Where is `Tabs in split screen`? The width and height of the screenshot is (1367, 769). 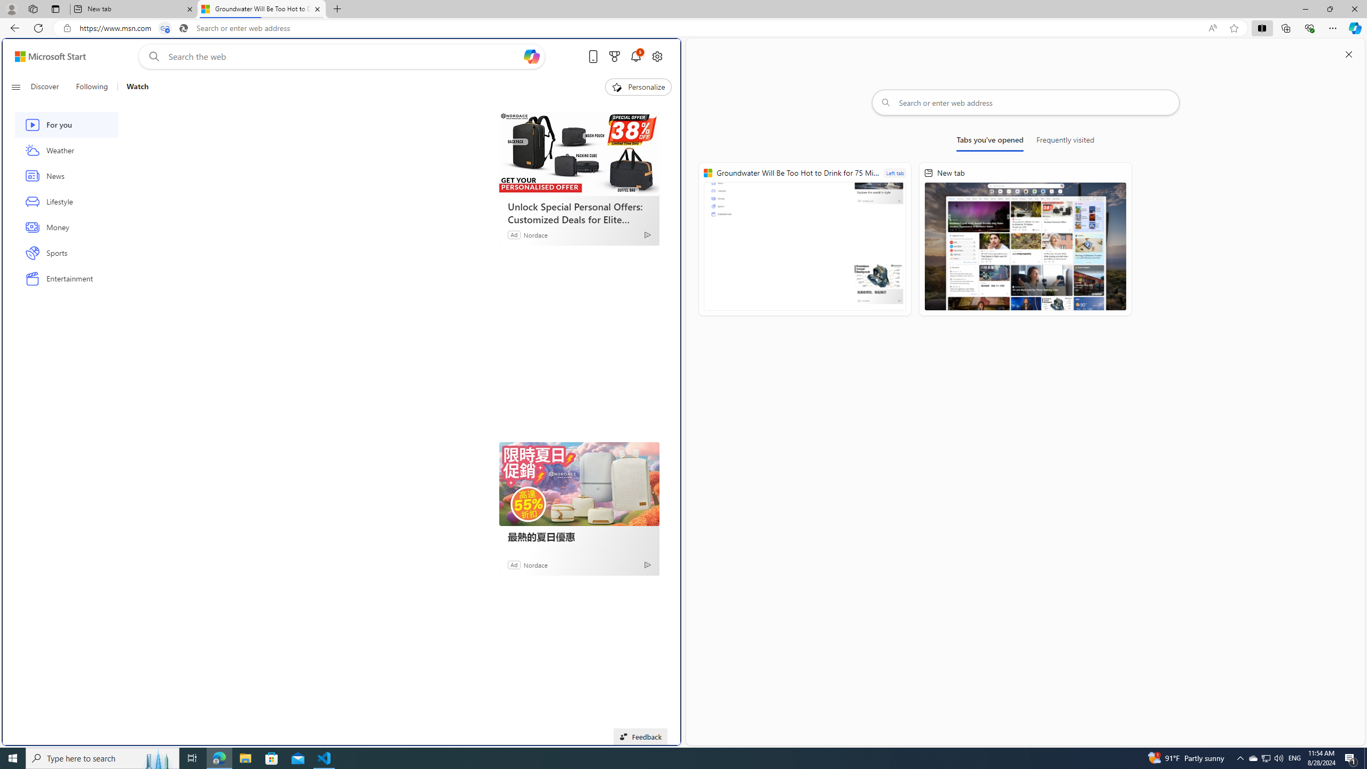 Tabs in split screen is located at coordinates (165, 28).